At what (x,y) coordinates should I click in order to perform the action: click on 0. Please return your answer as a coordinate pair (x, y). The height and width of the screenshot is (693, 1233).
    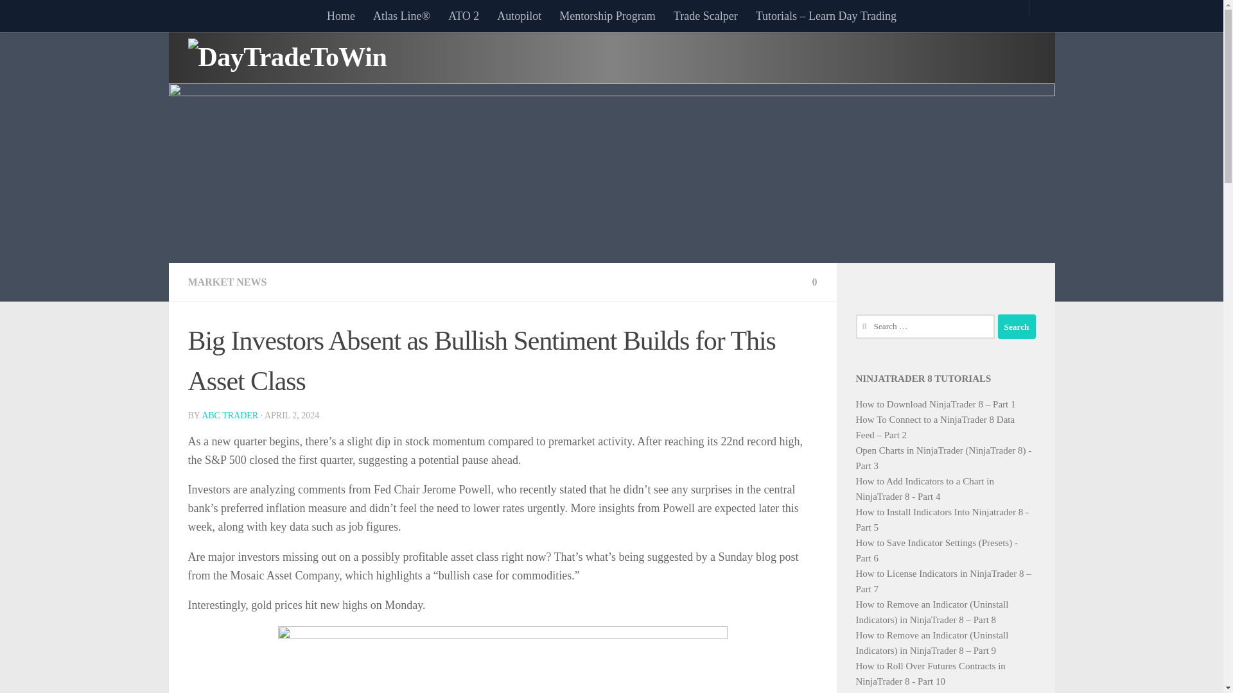
    Looking at the image, I should click on (811, 282).